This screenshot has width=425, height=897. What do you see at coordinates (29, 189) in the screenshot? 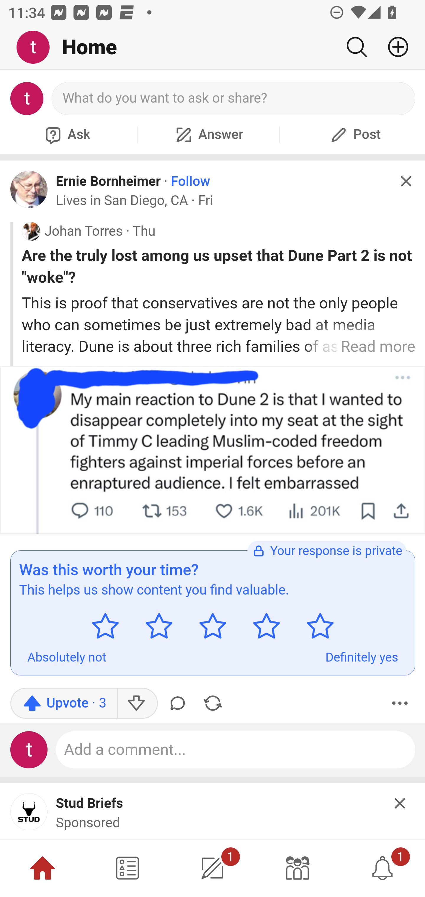
I see `Profile photo for Ernie Bornheimer` at bounding box center [29, 189].